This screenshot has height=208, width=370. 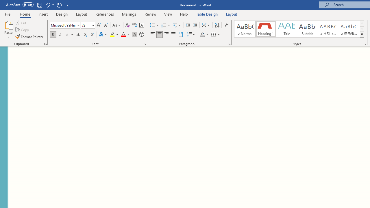 I want to click on Sort..., so click(x=217, y=25).